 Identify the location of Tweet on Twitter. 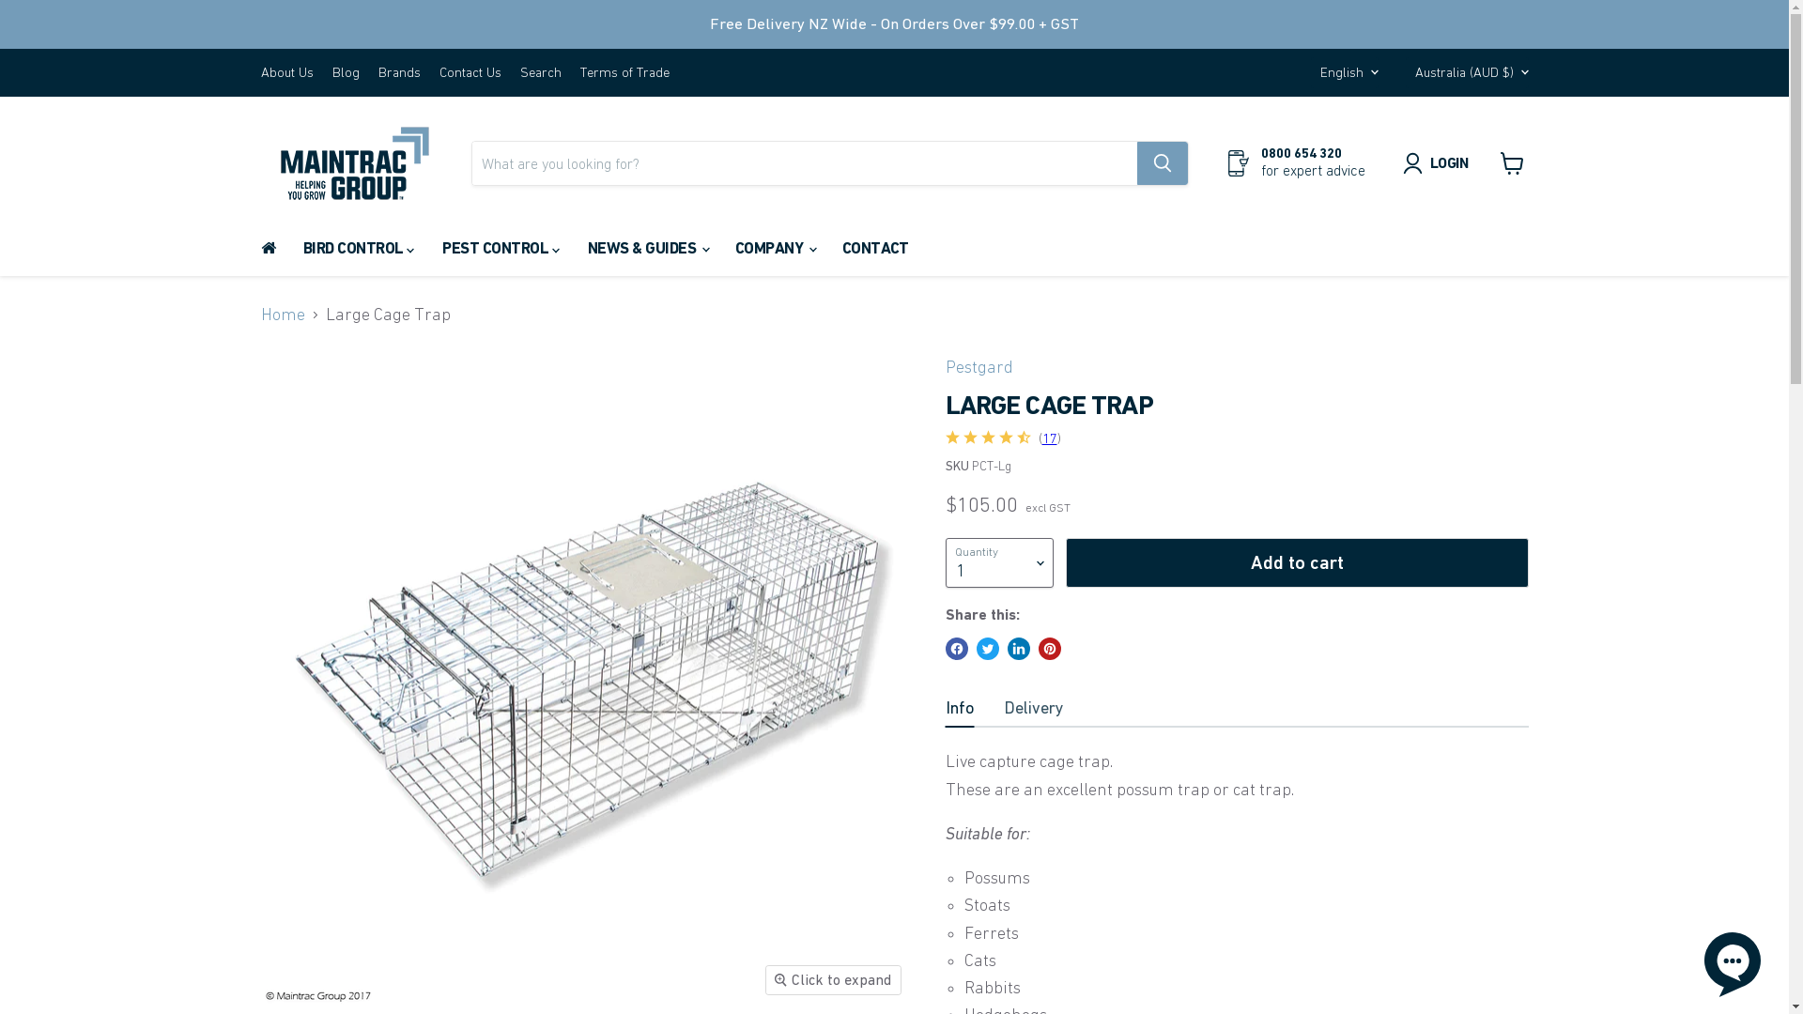
(988, 649).